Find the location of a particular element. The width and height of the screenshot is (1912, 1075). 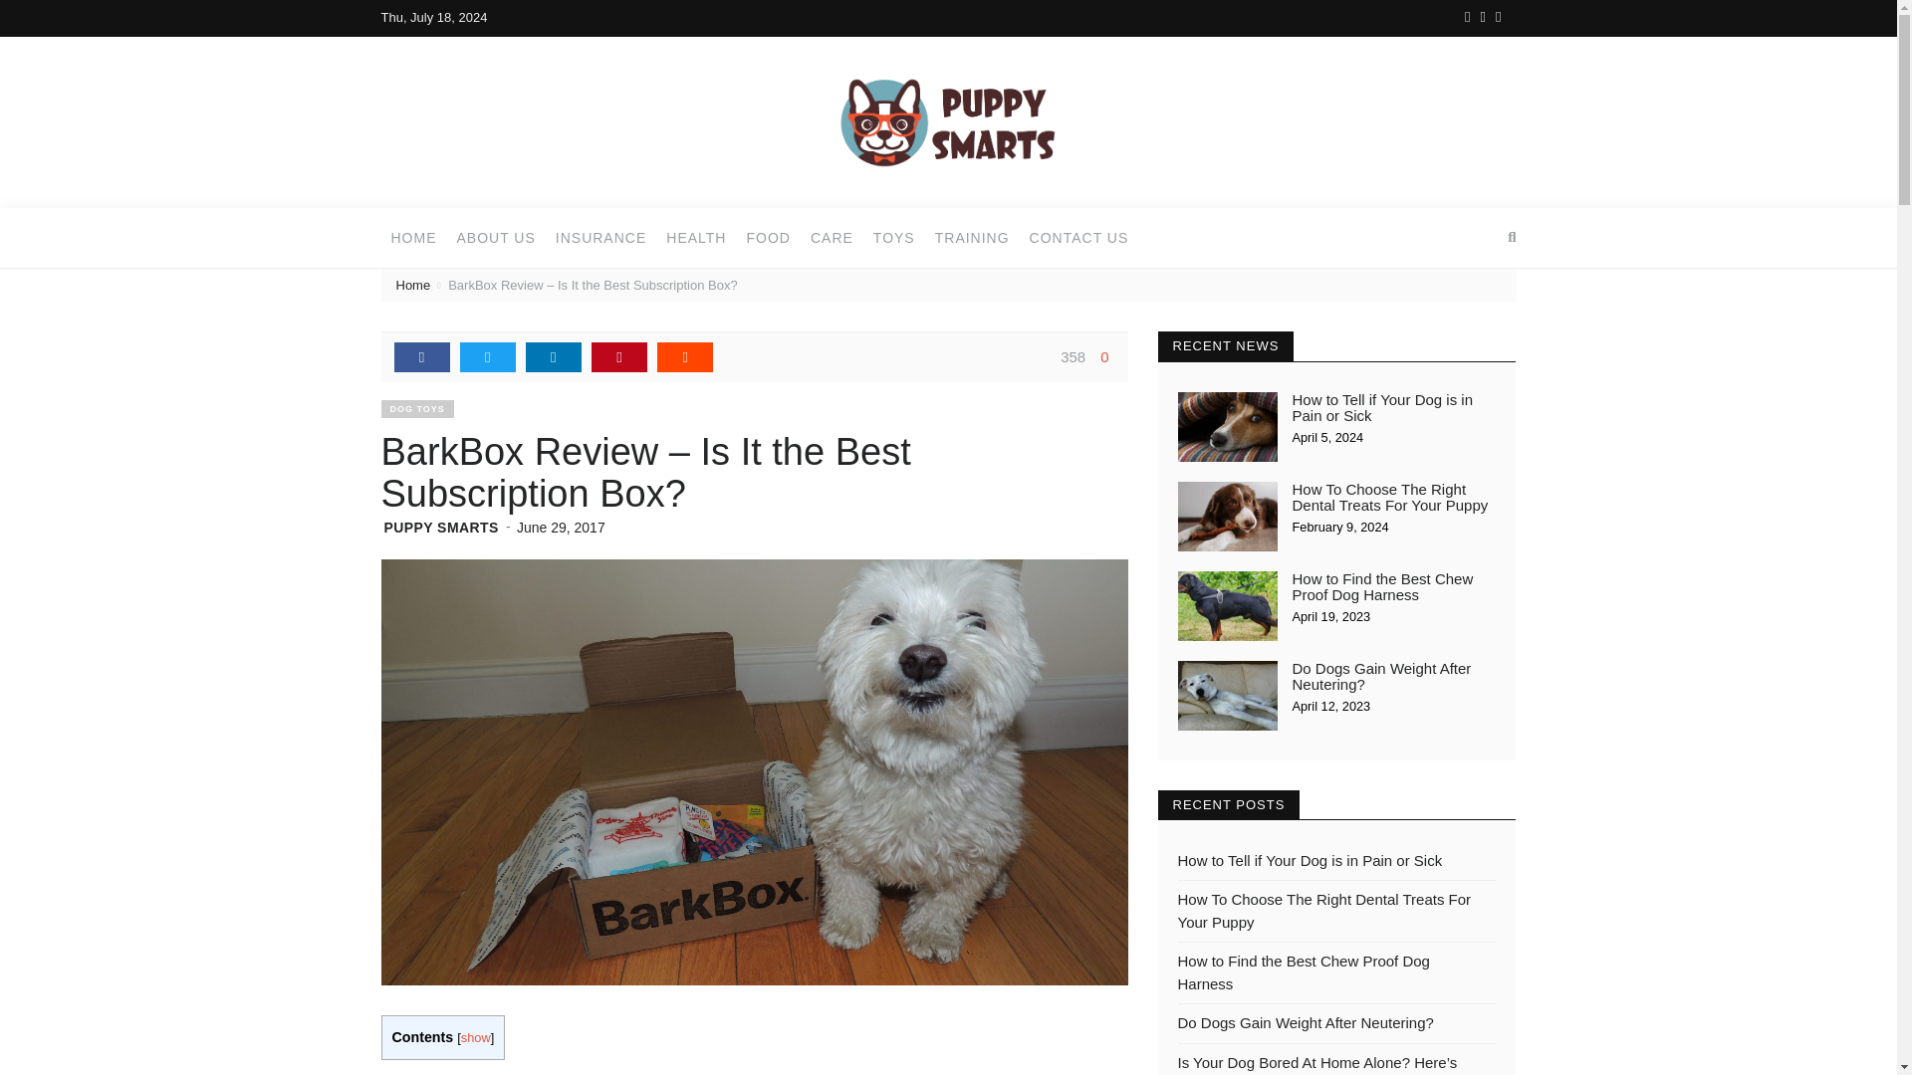

About Us is located at coordinates (495, 237).